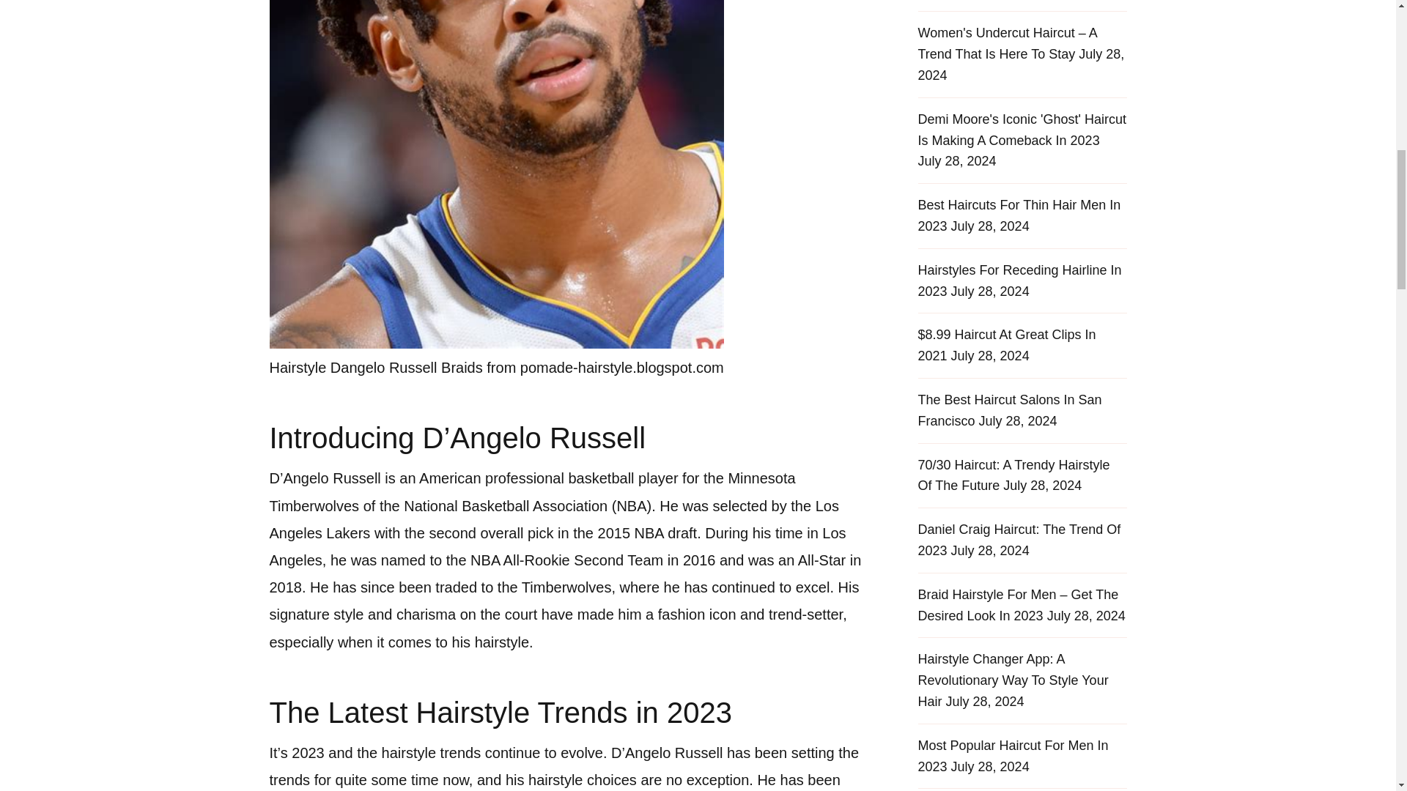 The width and height of the screenshot is (1407, 791). I want to click on Daniel Craig Haircut: The Trend Of 2023, so click(1019, 540).